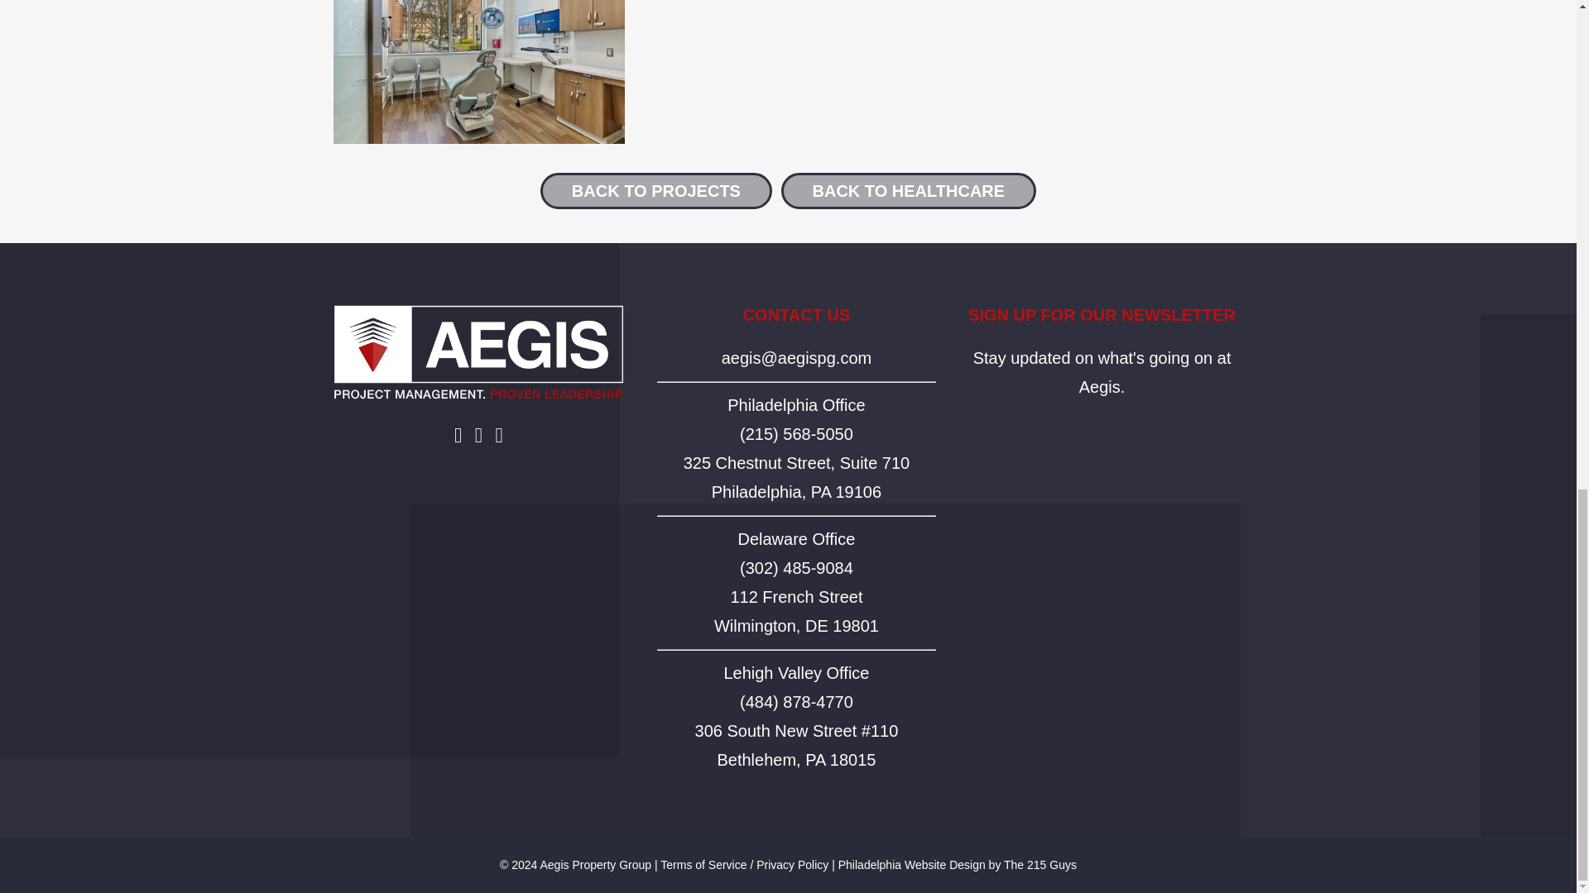  What do you see at coordinates (796, 476) in the screenshot?
I see `JeffersonMaxillofacialAtBrynMawrHosp` at bounding box center [796, 476].